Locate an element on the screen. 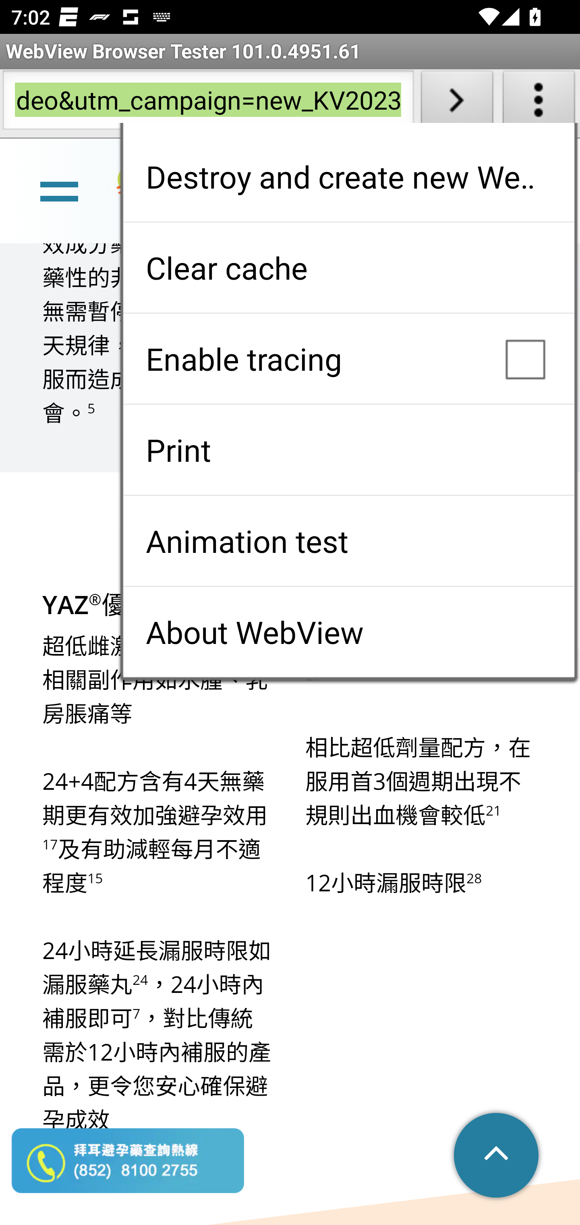 The image size is (580, 1225). Clear cache is located at coordinates (348, 268).